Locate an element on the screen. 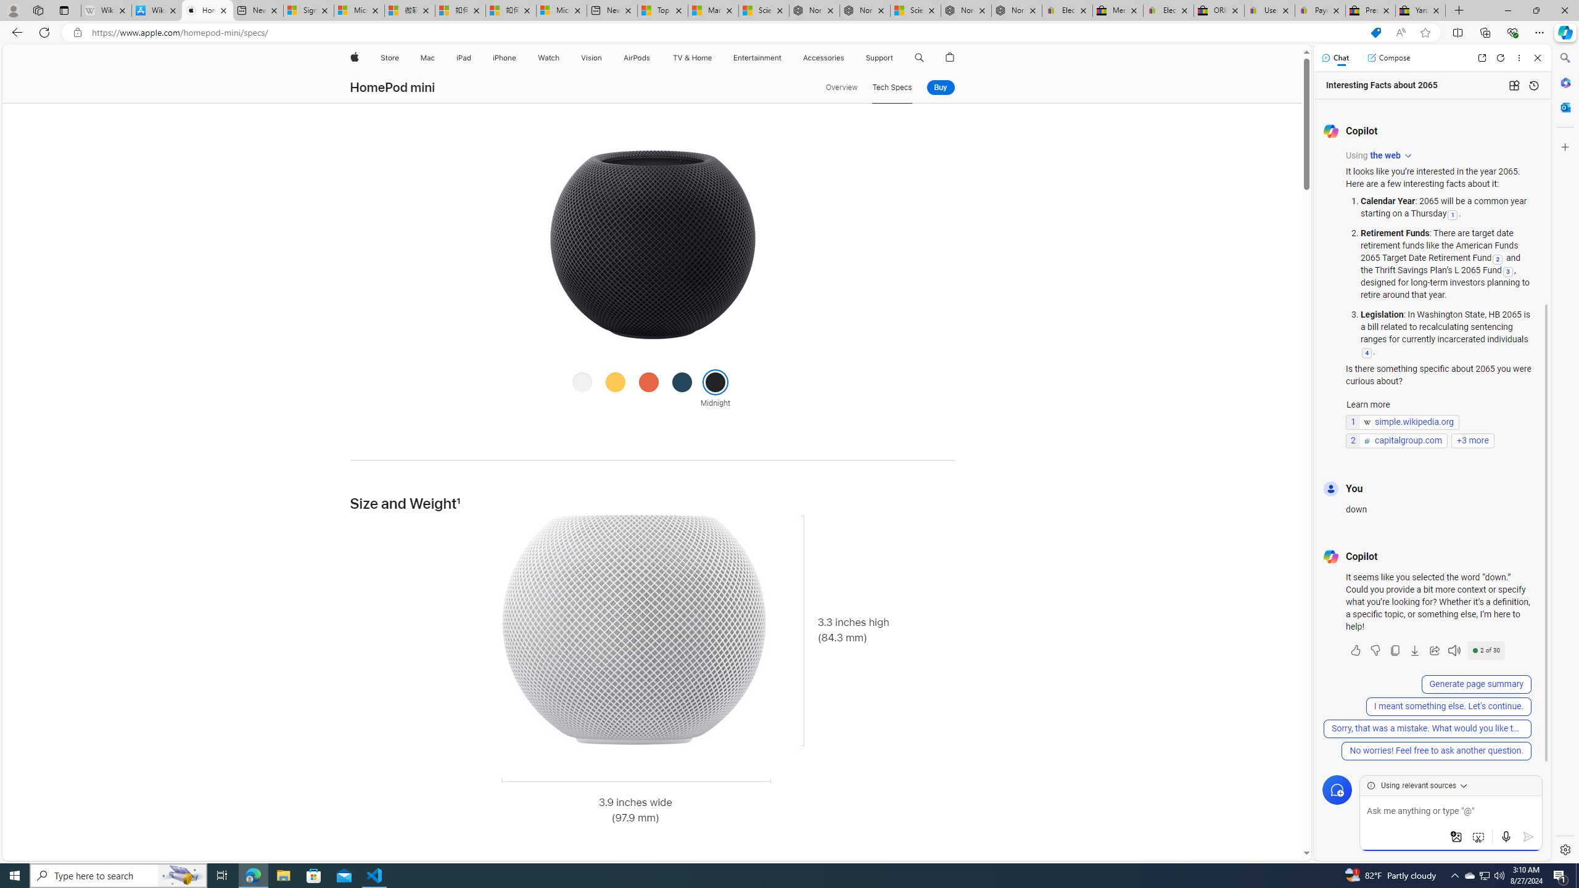  Footnote 1 is located at coordinates (458, 504).